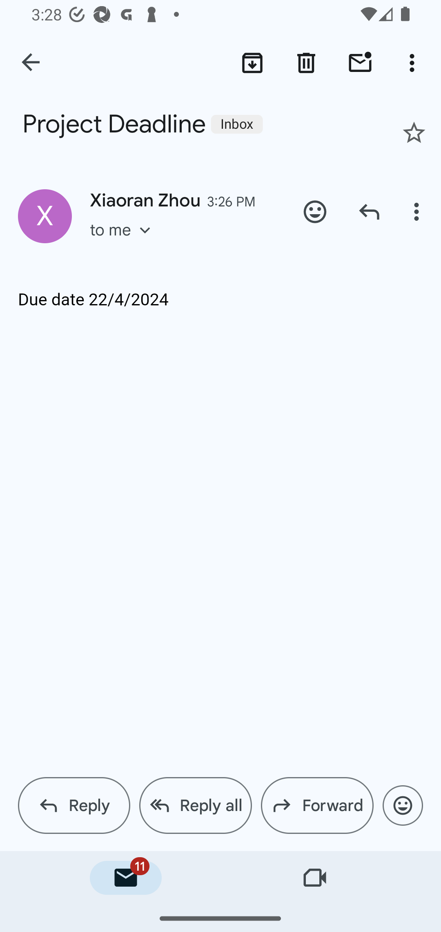 The width and height of the screenshot is (441, 932). What do you see at coordinates (31, 63) in the screenshot?
I see `Navigate up` at bounding box center [31, 63].